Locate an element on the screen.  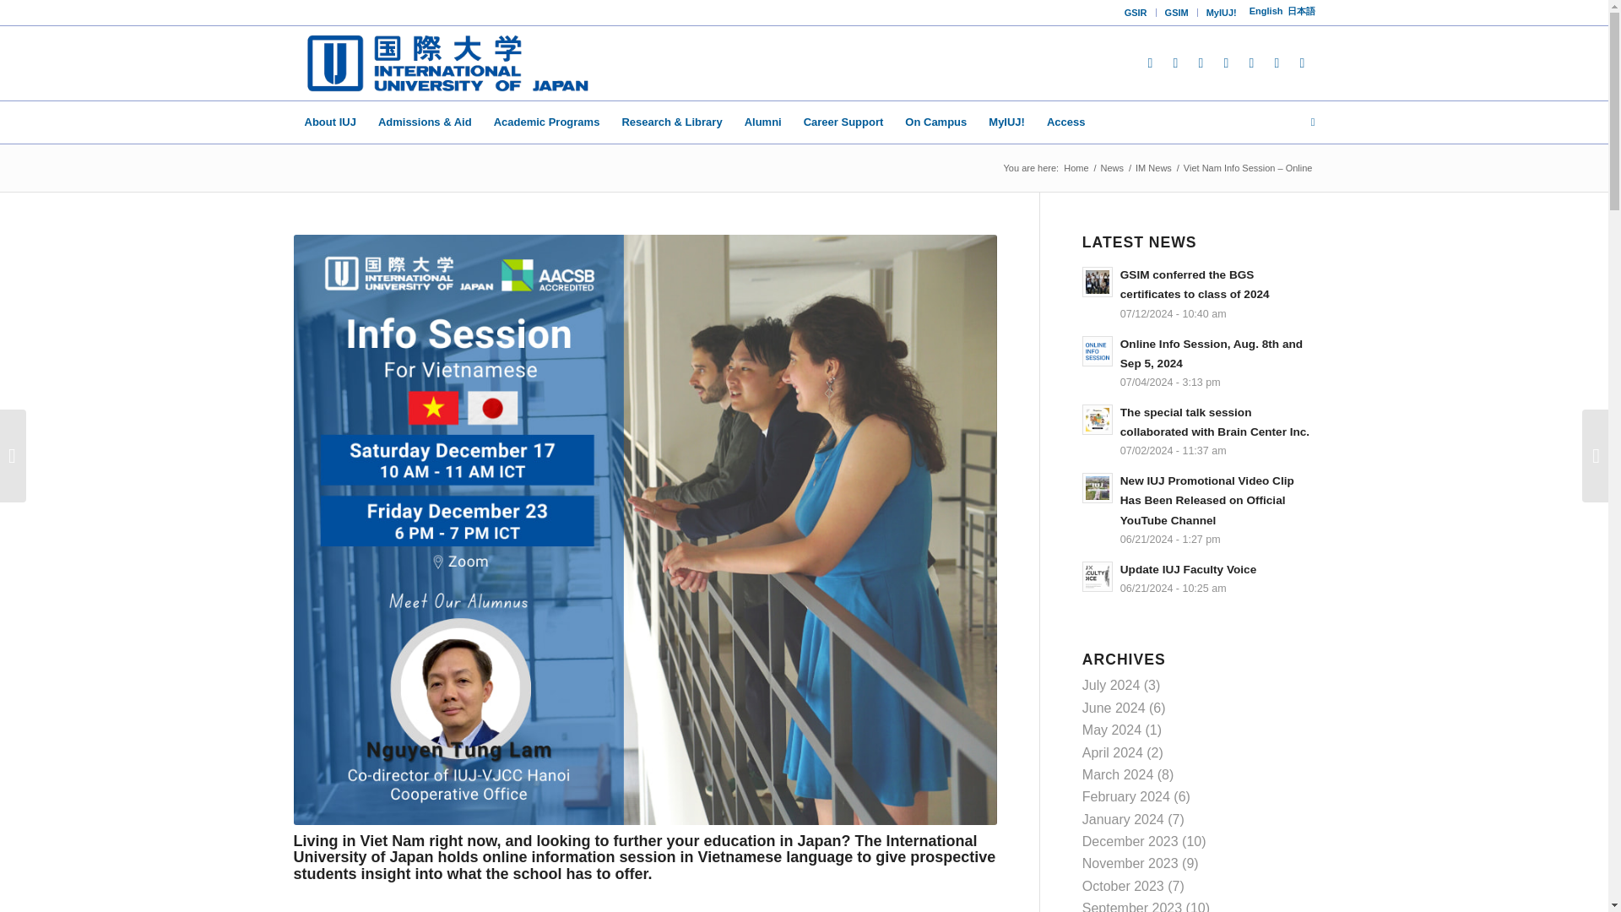
International University of Japan is located at coordinates (442, 62).